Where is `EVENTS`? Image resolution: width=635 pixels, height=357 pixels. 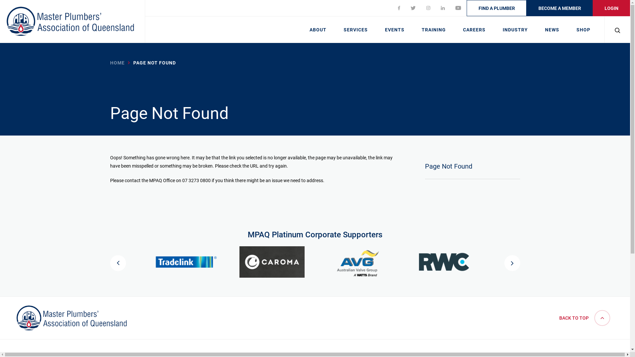 EVENTS is located at coordinates (395, 29).